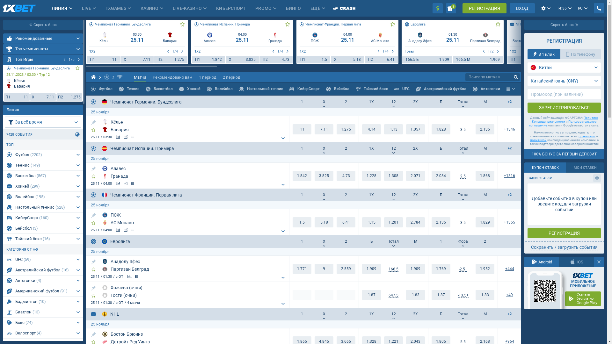 This screenshot has height=344, width=612. What do you see at coordinates (485, 129) in the screenshot?
I see `2.136` at bounding box center [485, 129].